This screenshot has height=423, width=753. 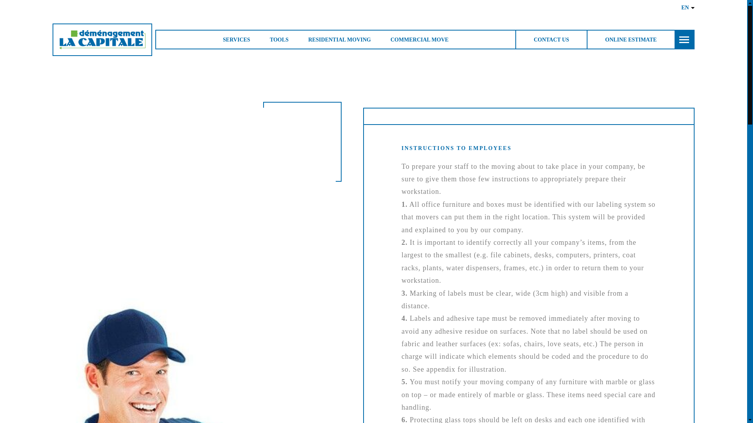 What do you see at coordinates (551, 39) in the screenshot?
I see `CONTACT US` at bounding box center [551, 39].